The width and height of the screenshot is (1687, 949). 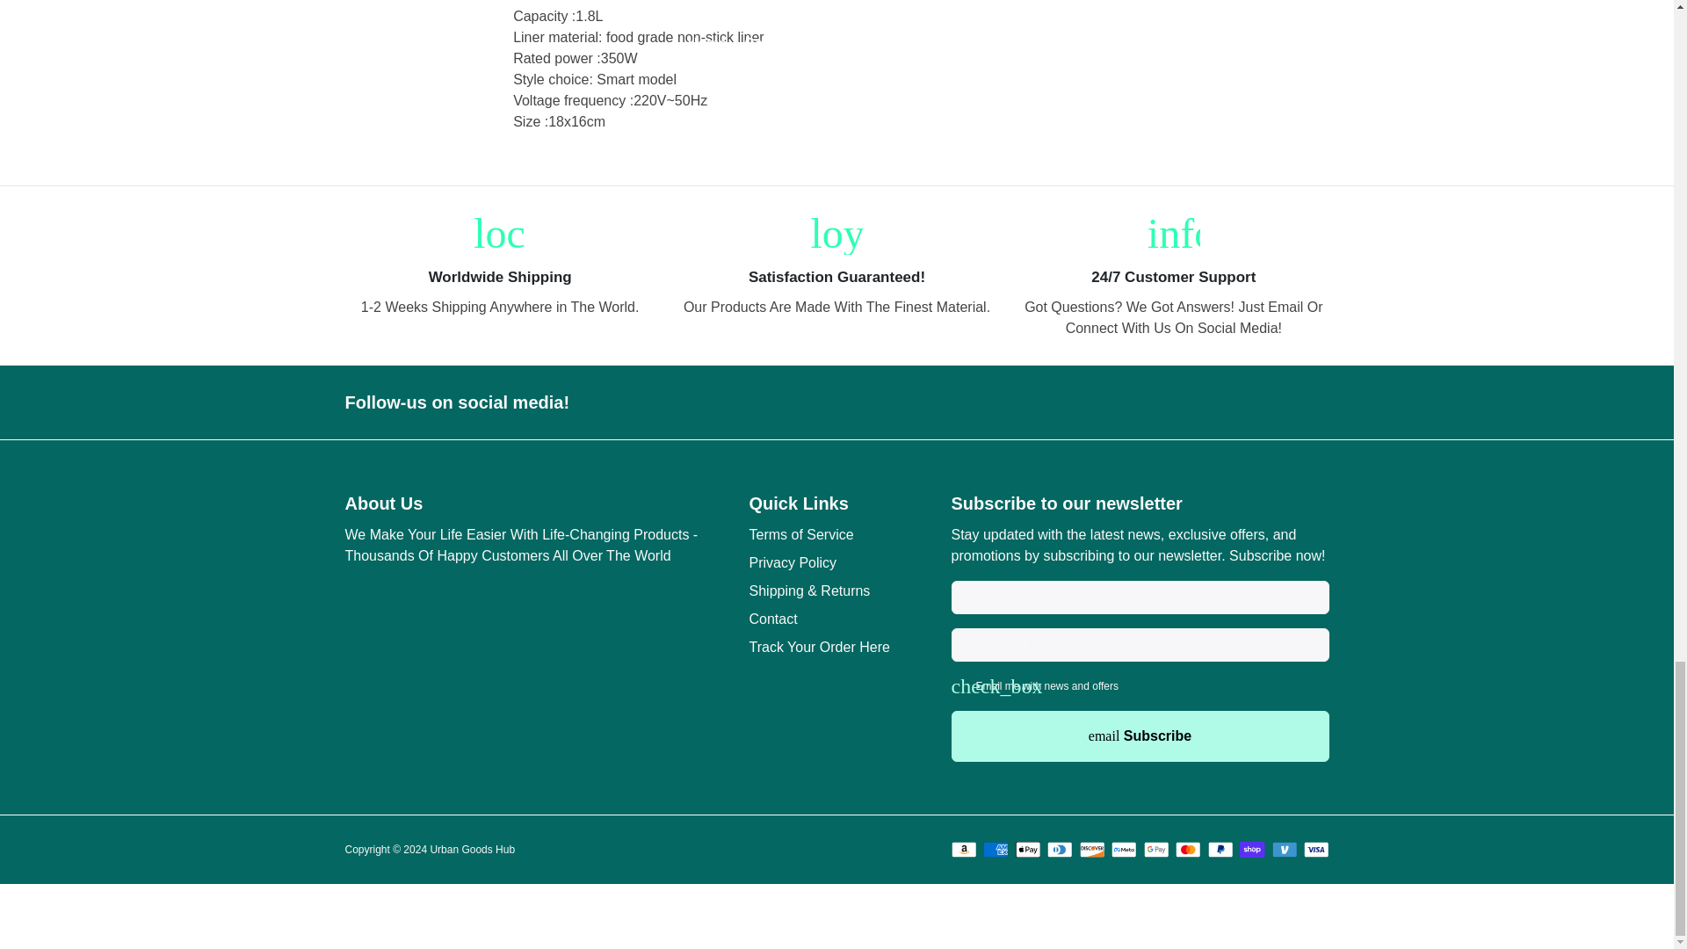 What do you see at coordinates (1060, 849) in the screenshot?
I see `Diners Club` at bounding box center [1060, 849].